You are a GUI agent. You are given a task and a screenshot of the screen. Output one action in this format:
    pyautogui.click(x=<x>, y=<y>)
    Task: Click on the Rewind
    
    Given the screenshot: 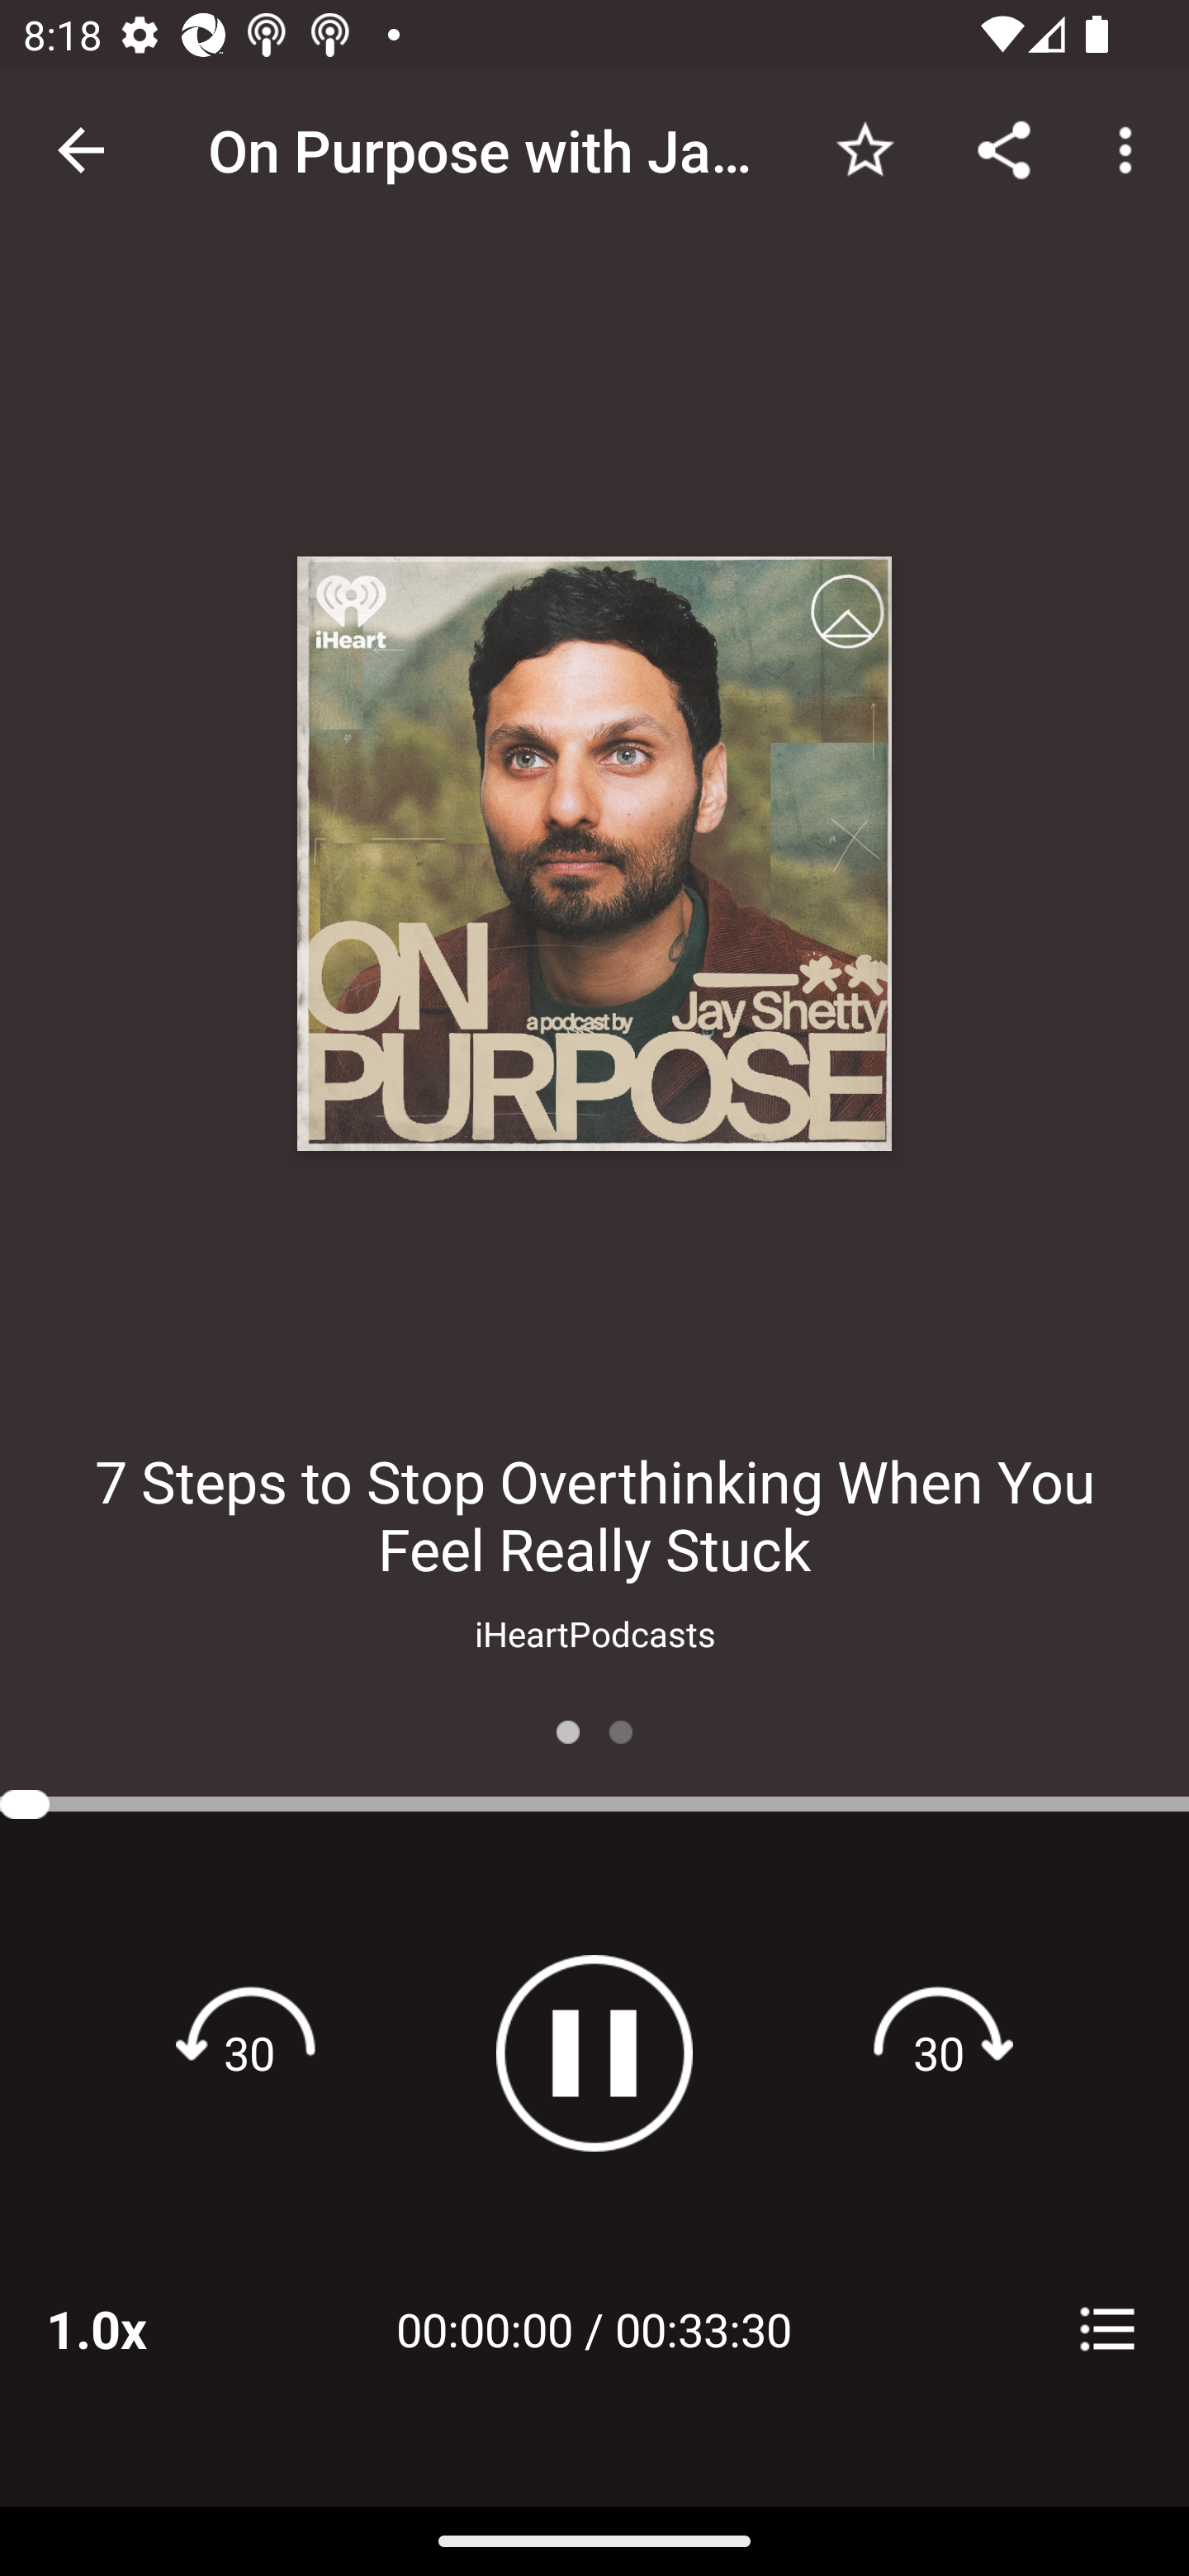 What is the action you would take?
    pyautogui.click(x=249, y=2053)
    